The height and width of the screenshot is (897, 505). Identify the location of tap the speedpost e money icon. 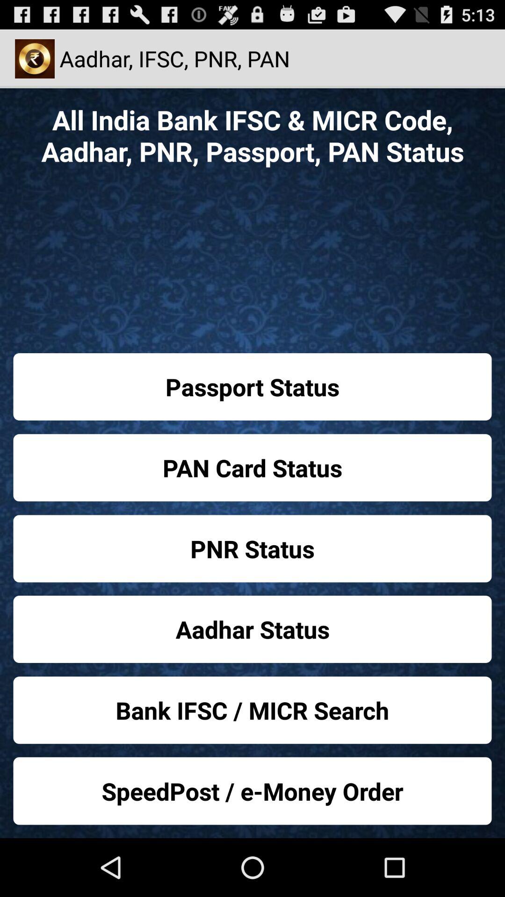
(252, 790).